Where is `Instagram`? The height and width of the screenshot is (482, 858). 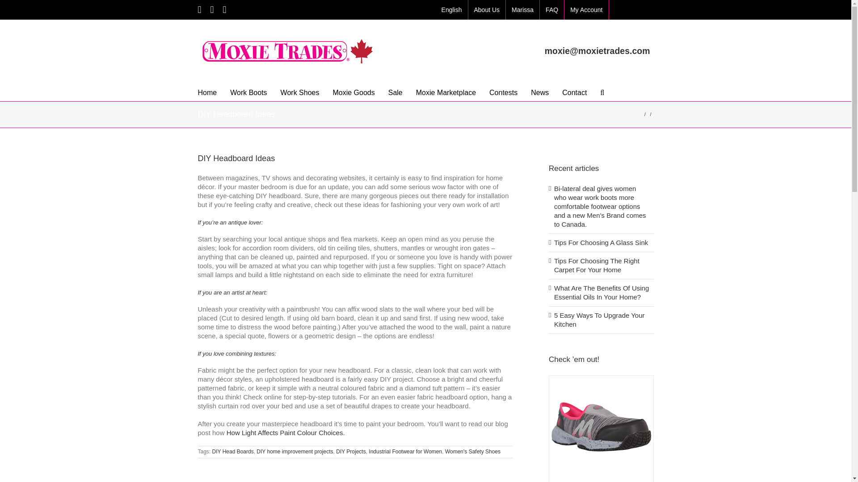 Instagram is located at coordinates (212, 10).